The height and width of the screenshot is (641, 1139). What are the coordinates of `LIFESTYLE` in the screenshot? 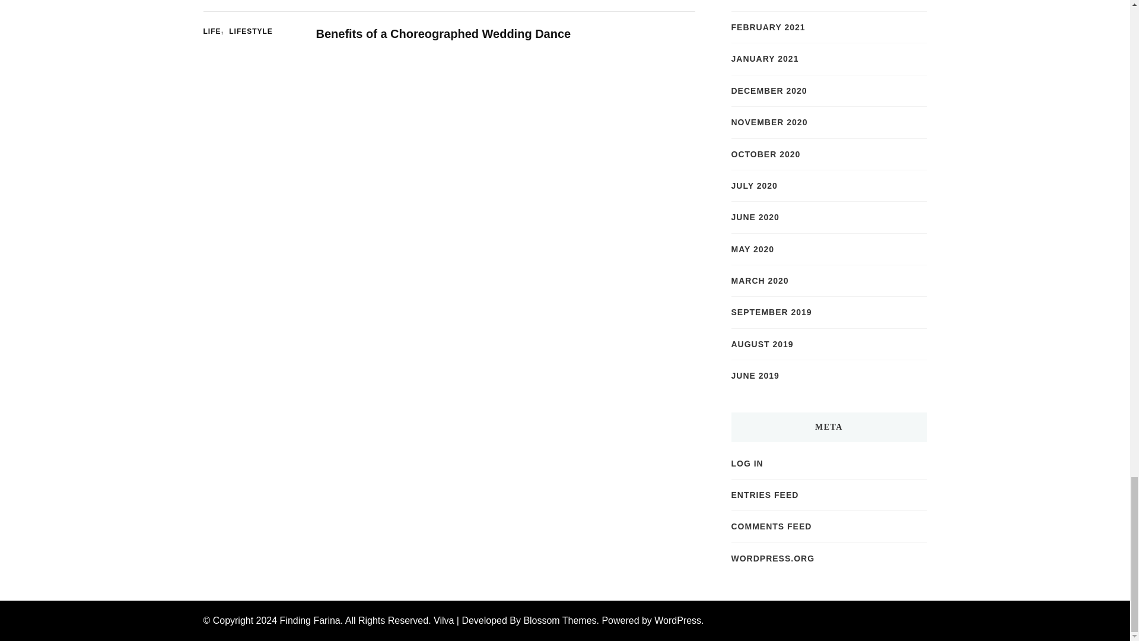 It's located at (250, 32).